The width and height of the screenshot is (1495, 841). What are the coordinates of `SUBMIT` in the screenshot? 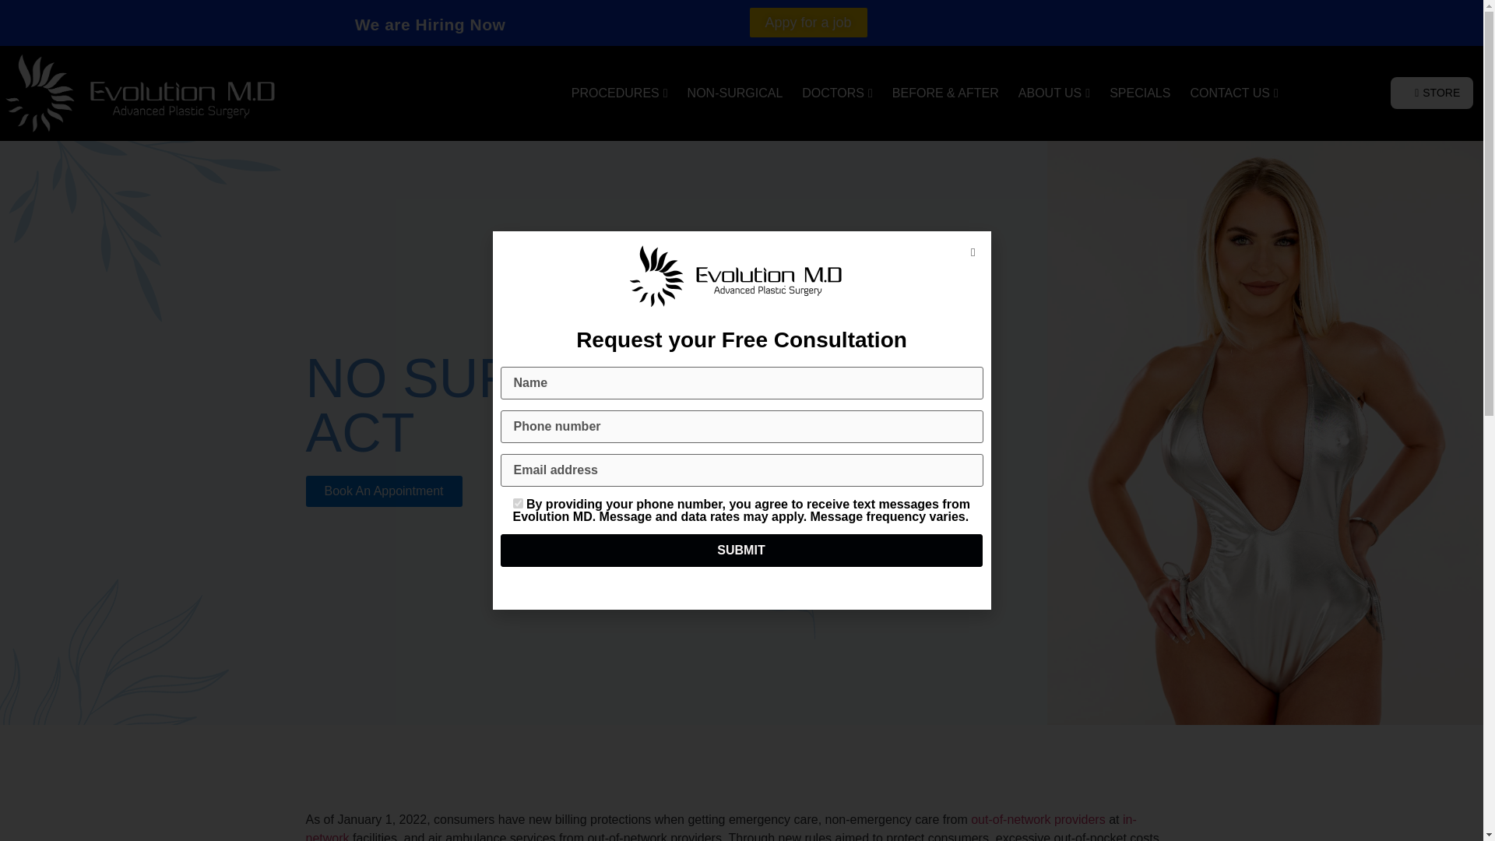 It's located at (740, 550).